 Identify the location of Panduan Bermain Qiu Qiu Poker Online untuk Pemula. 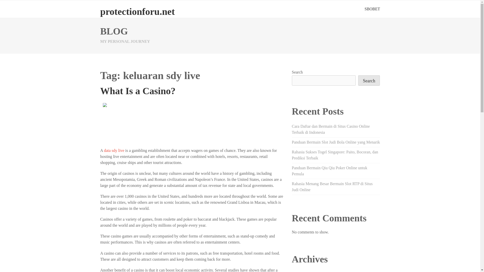
(329, 171).